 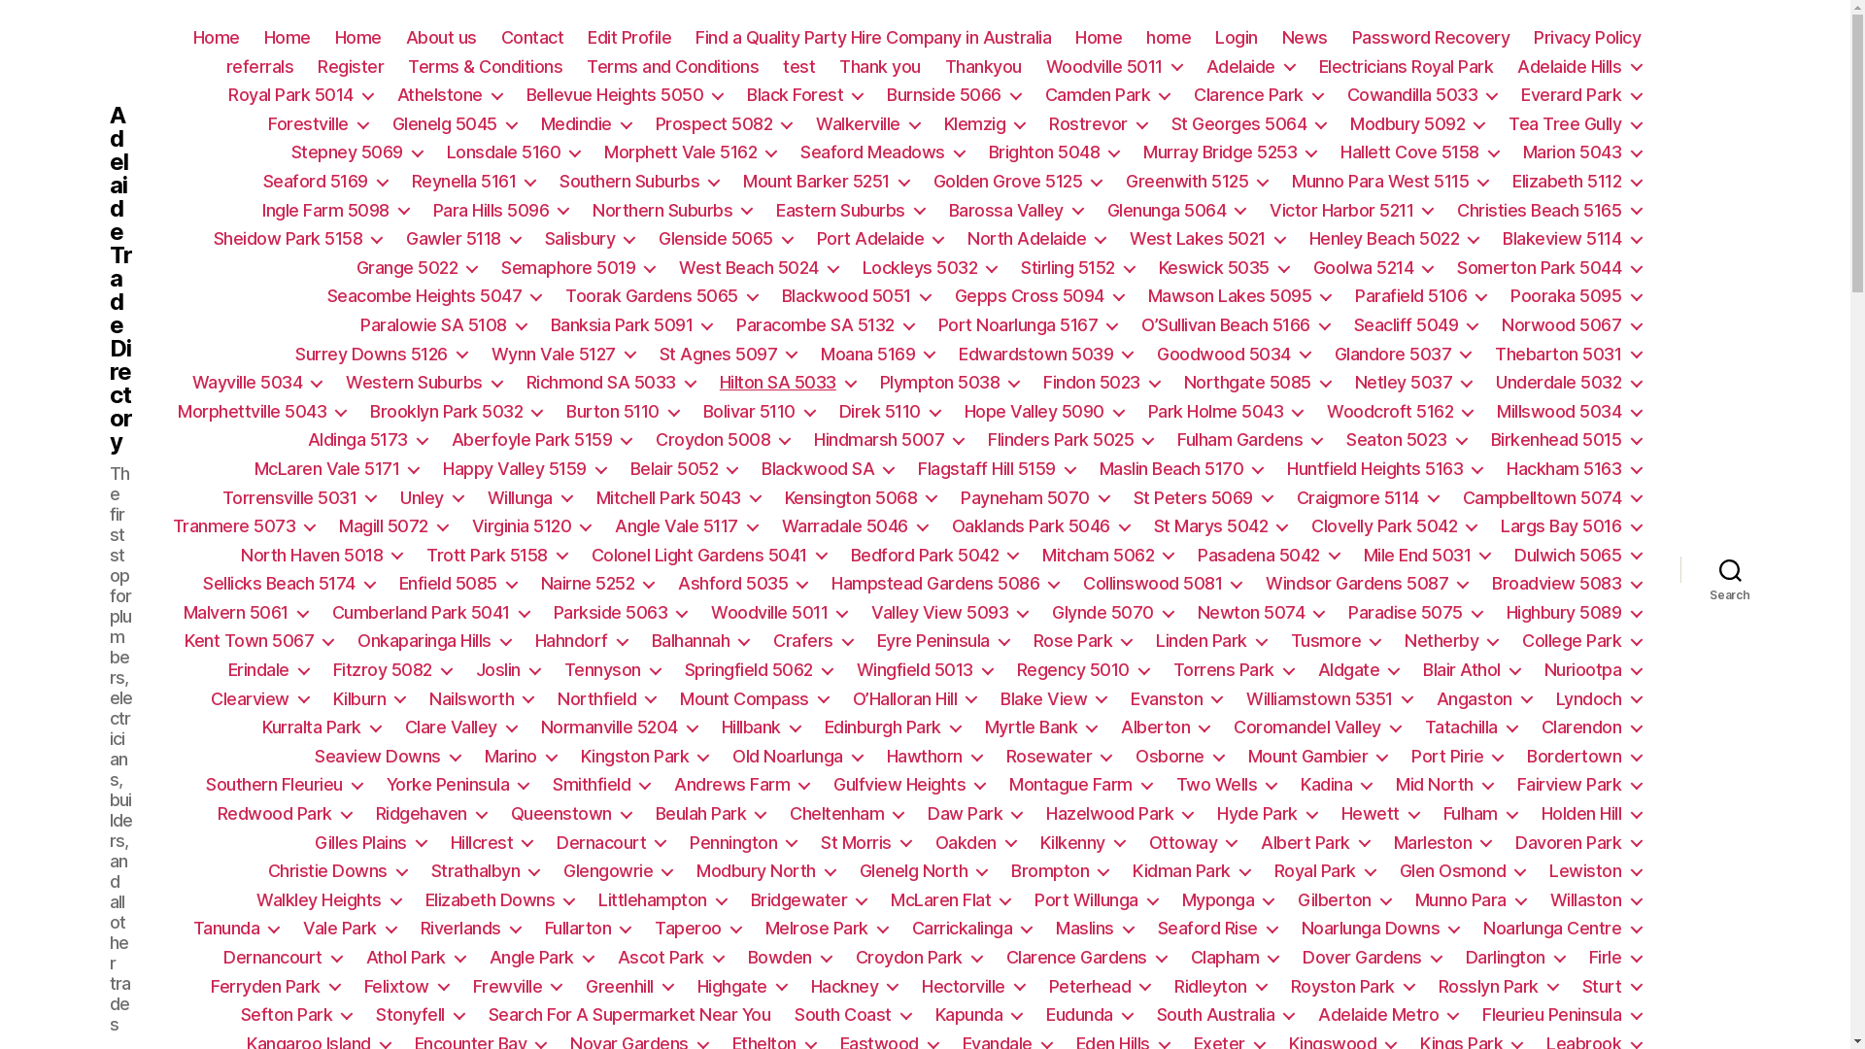 I want to click on Paracombe SA 5132, so click(x=826, y=325).